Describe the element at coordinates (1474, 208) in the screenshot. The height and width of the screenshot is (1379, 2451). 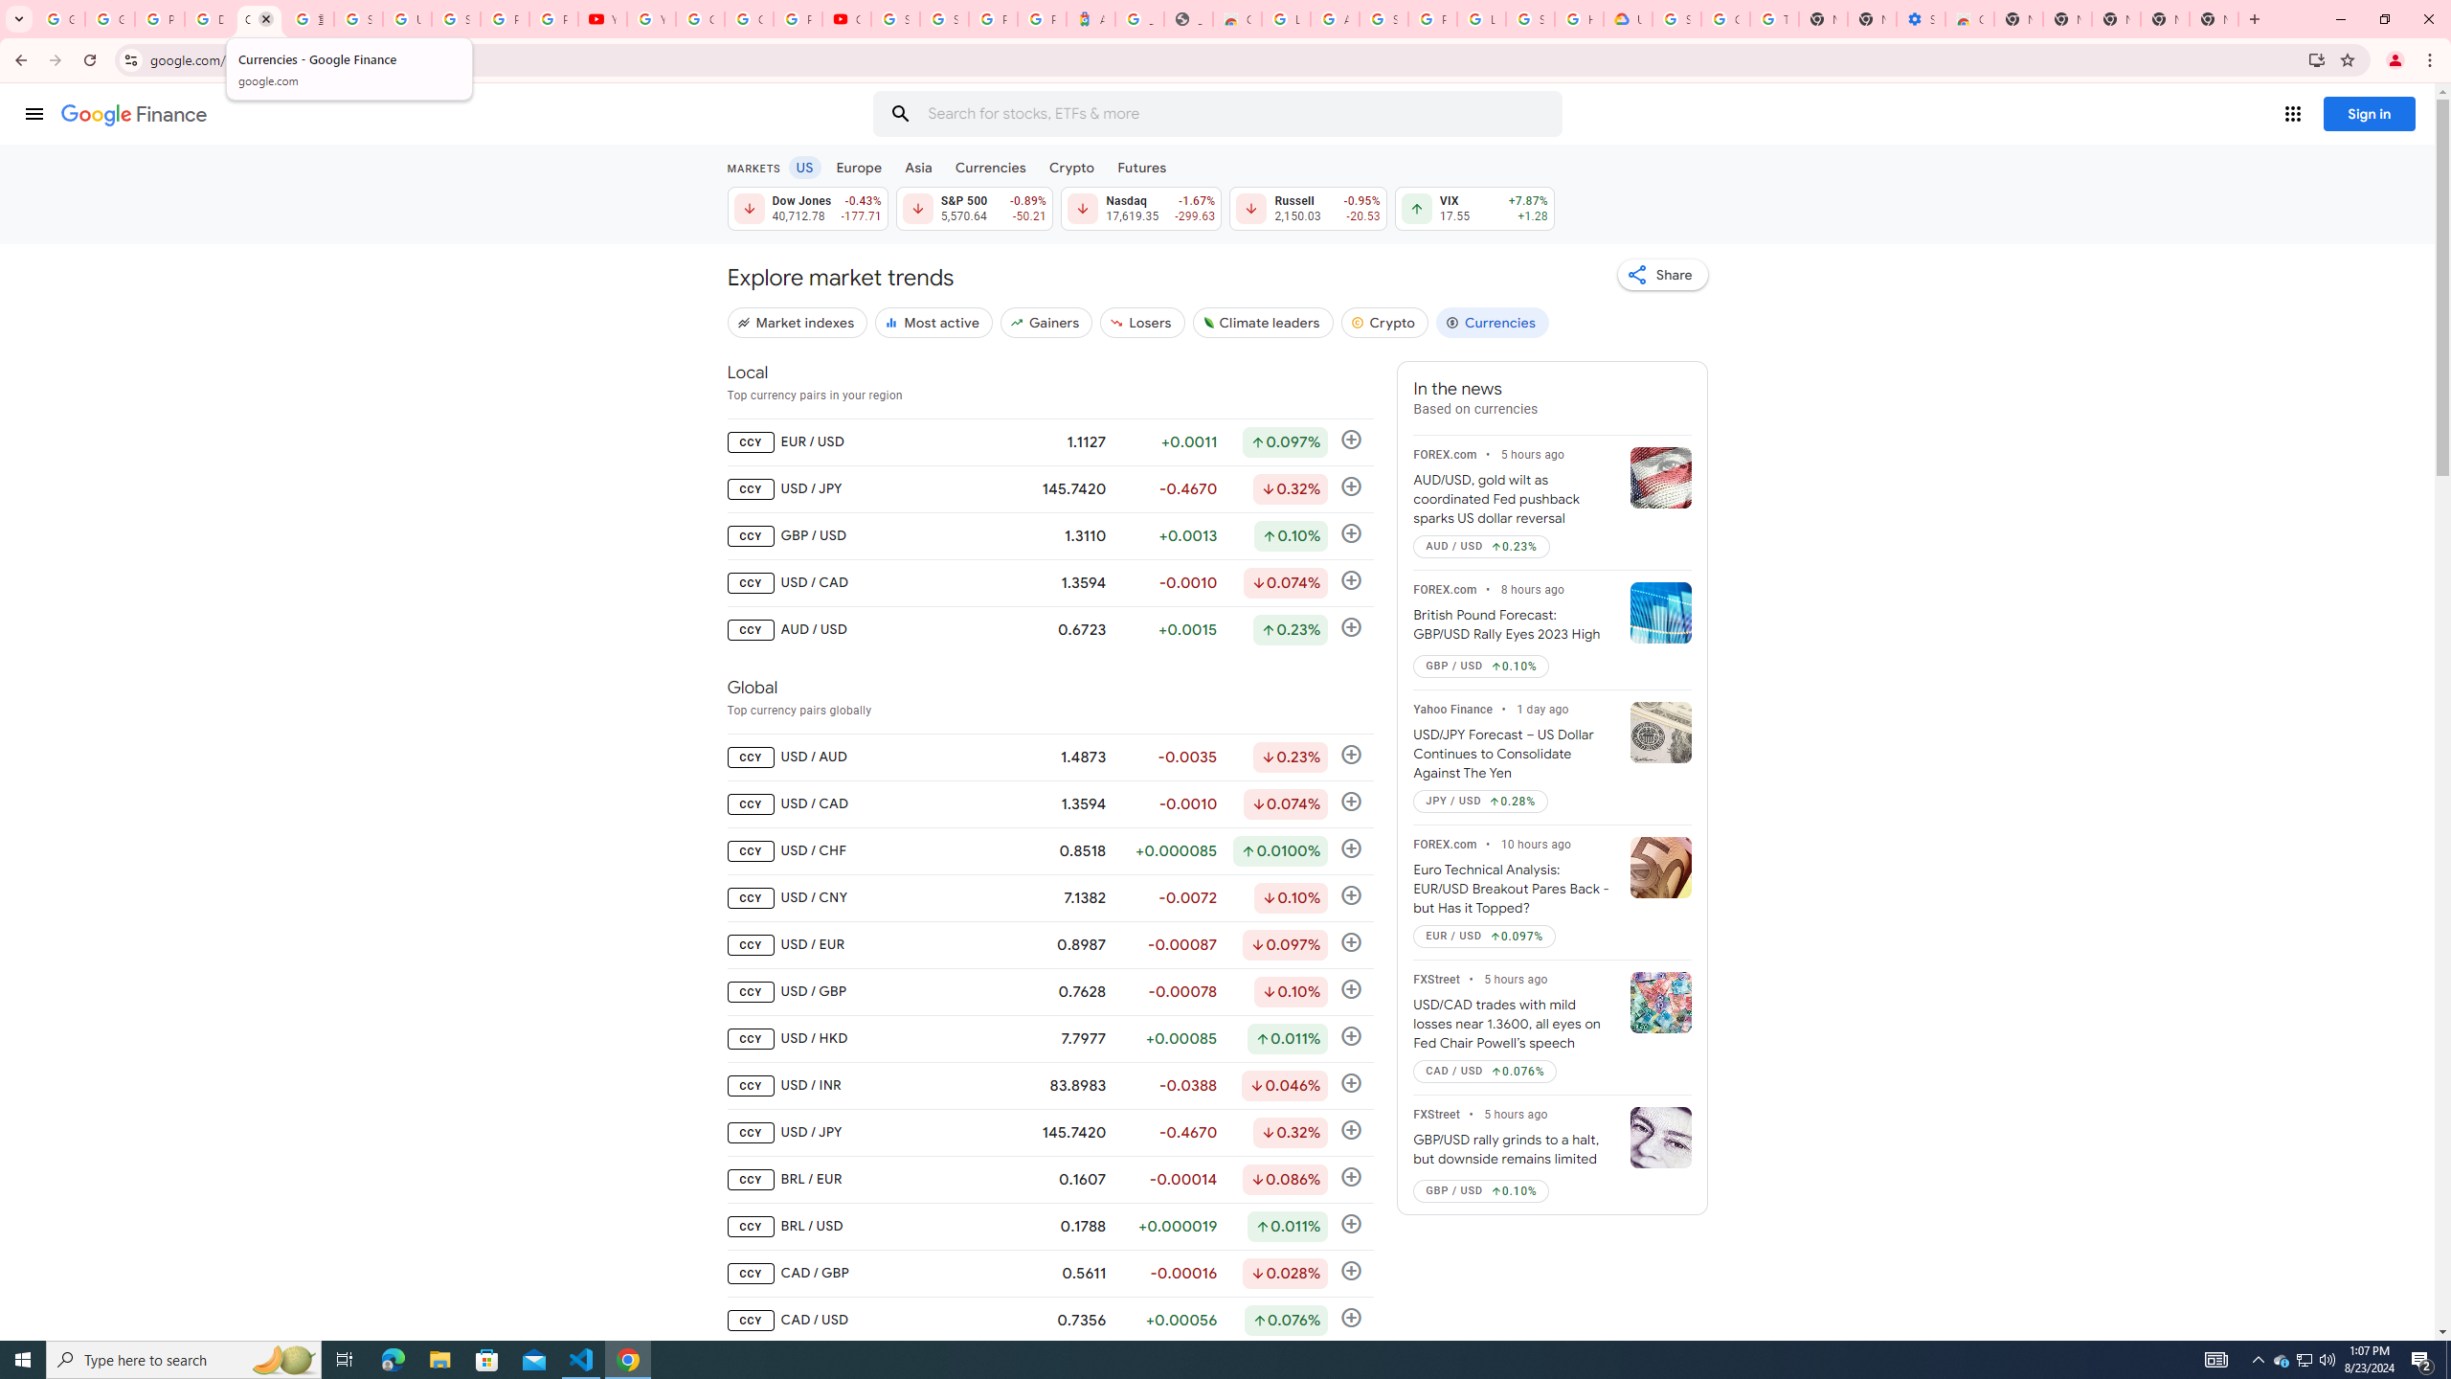
I see `VIX 17.55 Up by 7.87% +1.28` at that location.